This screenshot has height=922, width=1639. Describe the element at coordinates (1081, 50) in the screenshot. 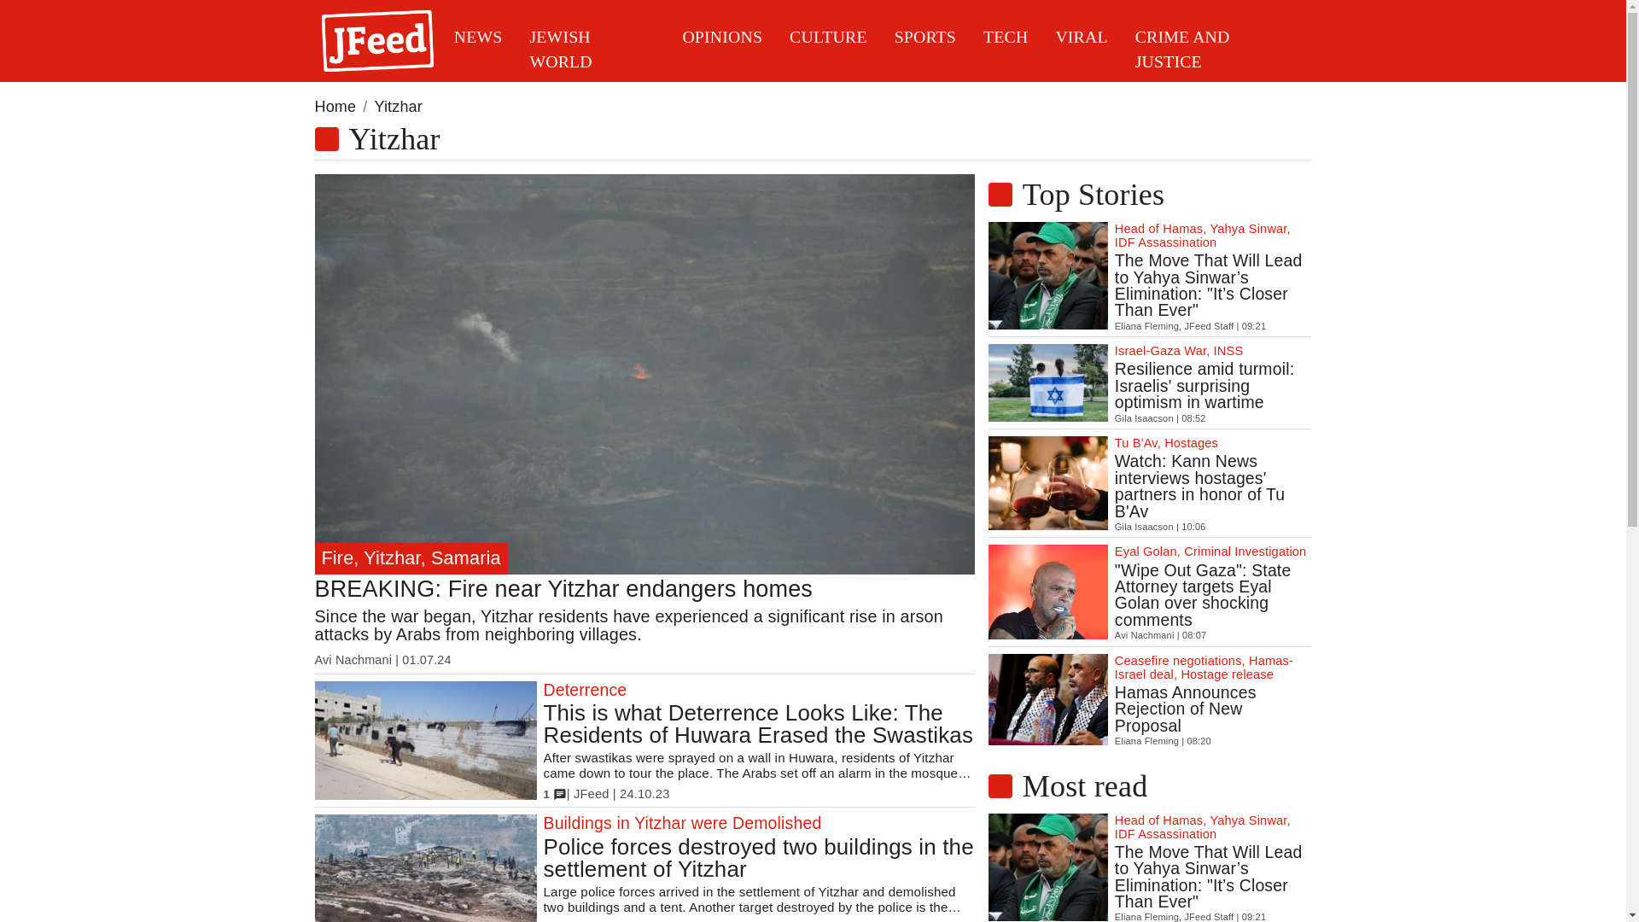

I see `VIRAL` at that location.